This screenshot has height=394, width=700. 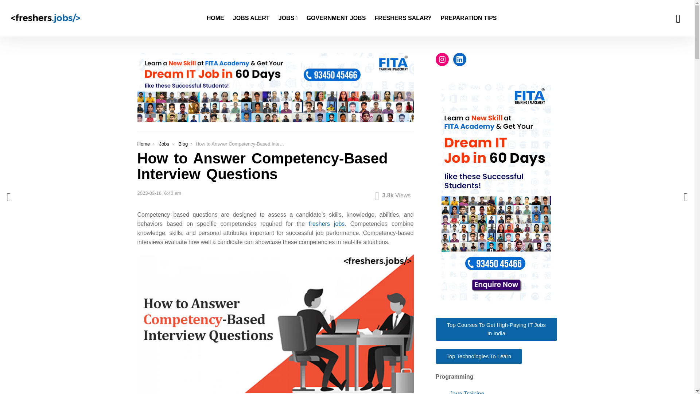 What do you see at coordinates (183, 144) in the screenshot?
I see `Blog` at bounding box center [183, 144].